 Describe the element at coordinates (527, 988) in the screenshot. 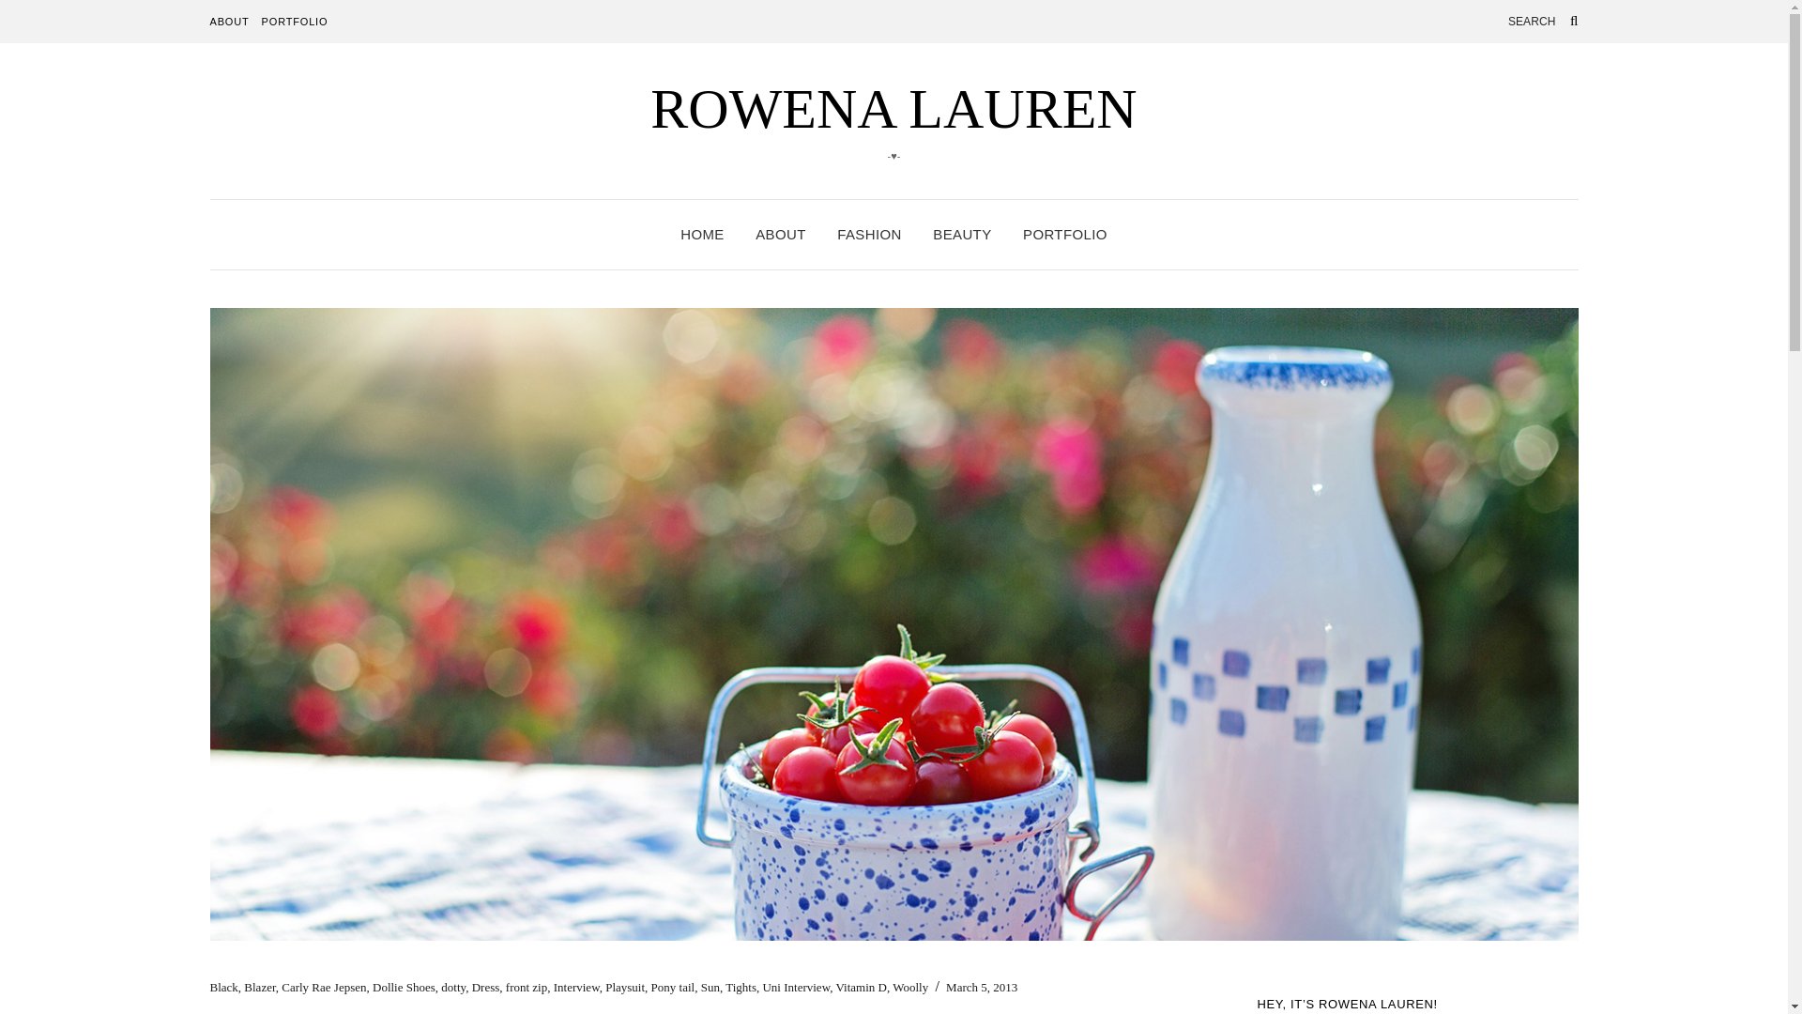

I see `front zip` at that location.